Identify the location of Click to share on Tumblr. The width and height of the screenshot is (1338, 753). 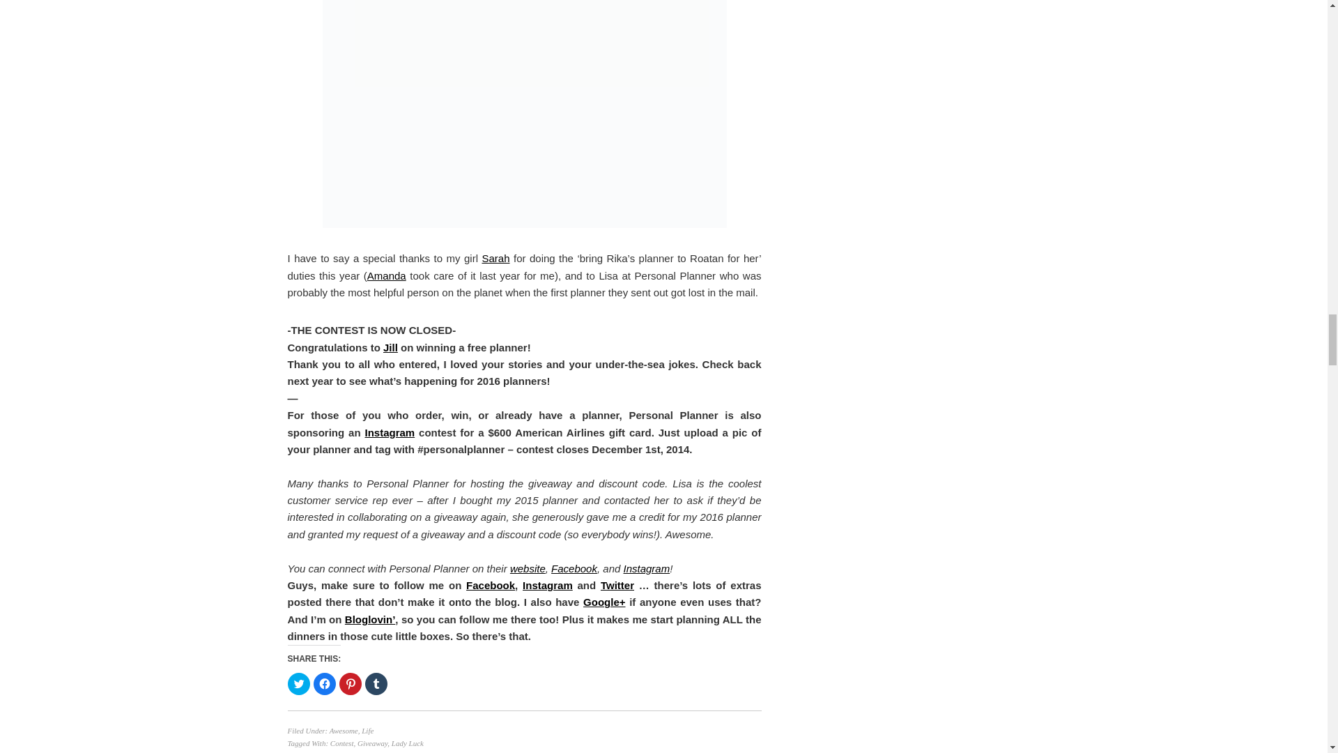
(376, 683).